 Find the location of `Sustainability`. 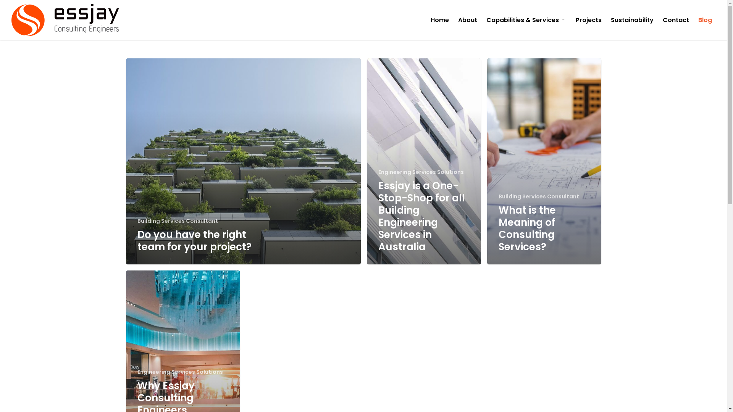

Sustainability is located at coordinates (632, 20).